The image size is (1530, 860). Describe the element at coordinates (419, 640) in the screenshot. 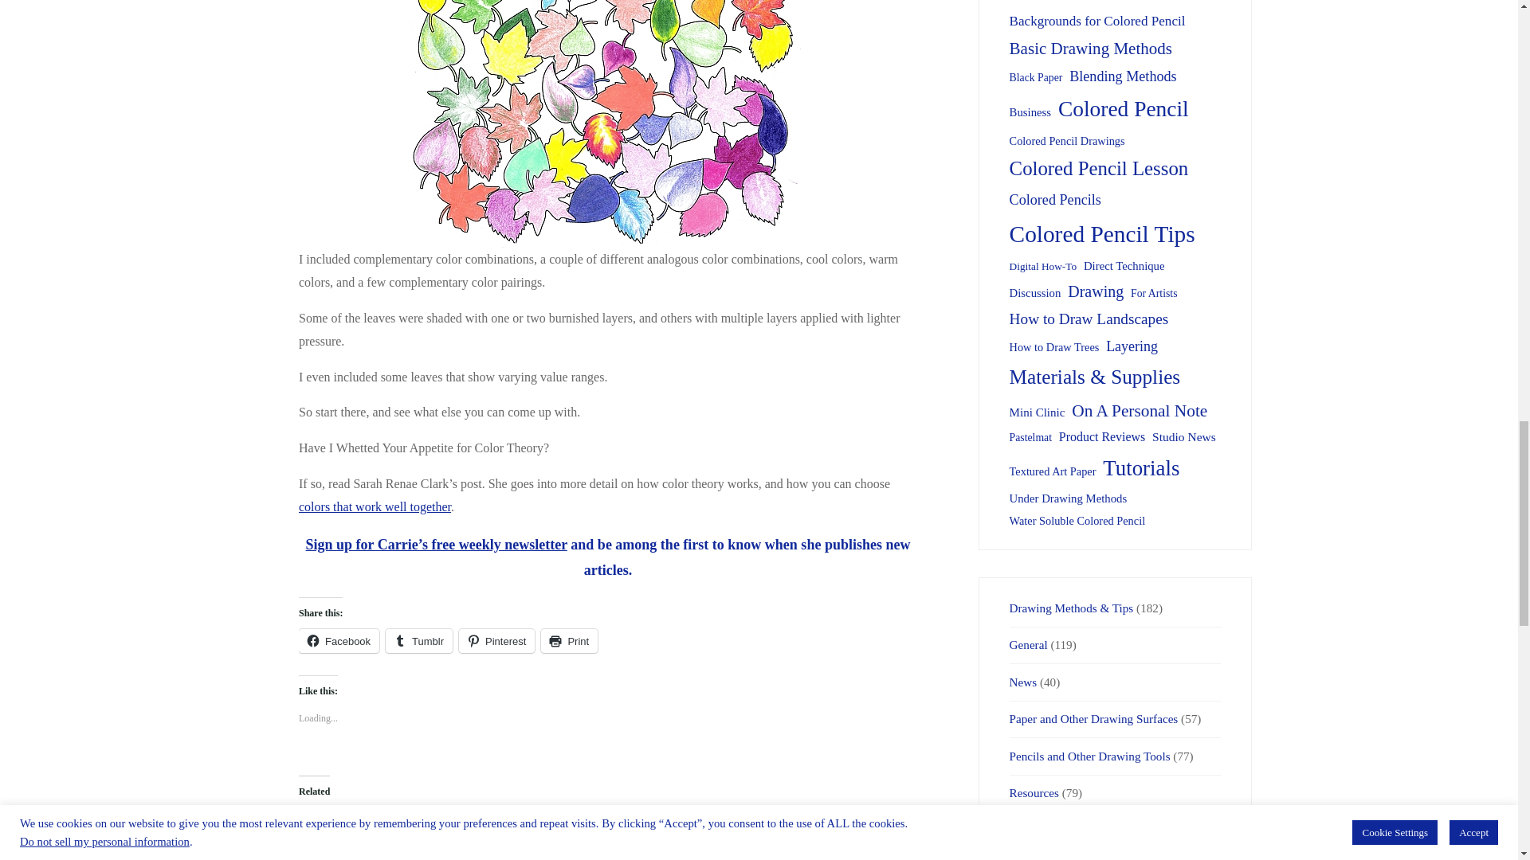

I see `Click to share on Tumblr` at that location.